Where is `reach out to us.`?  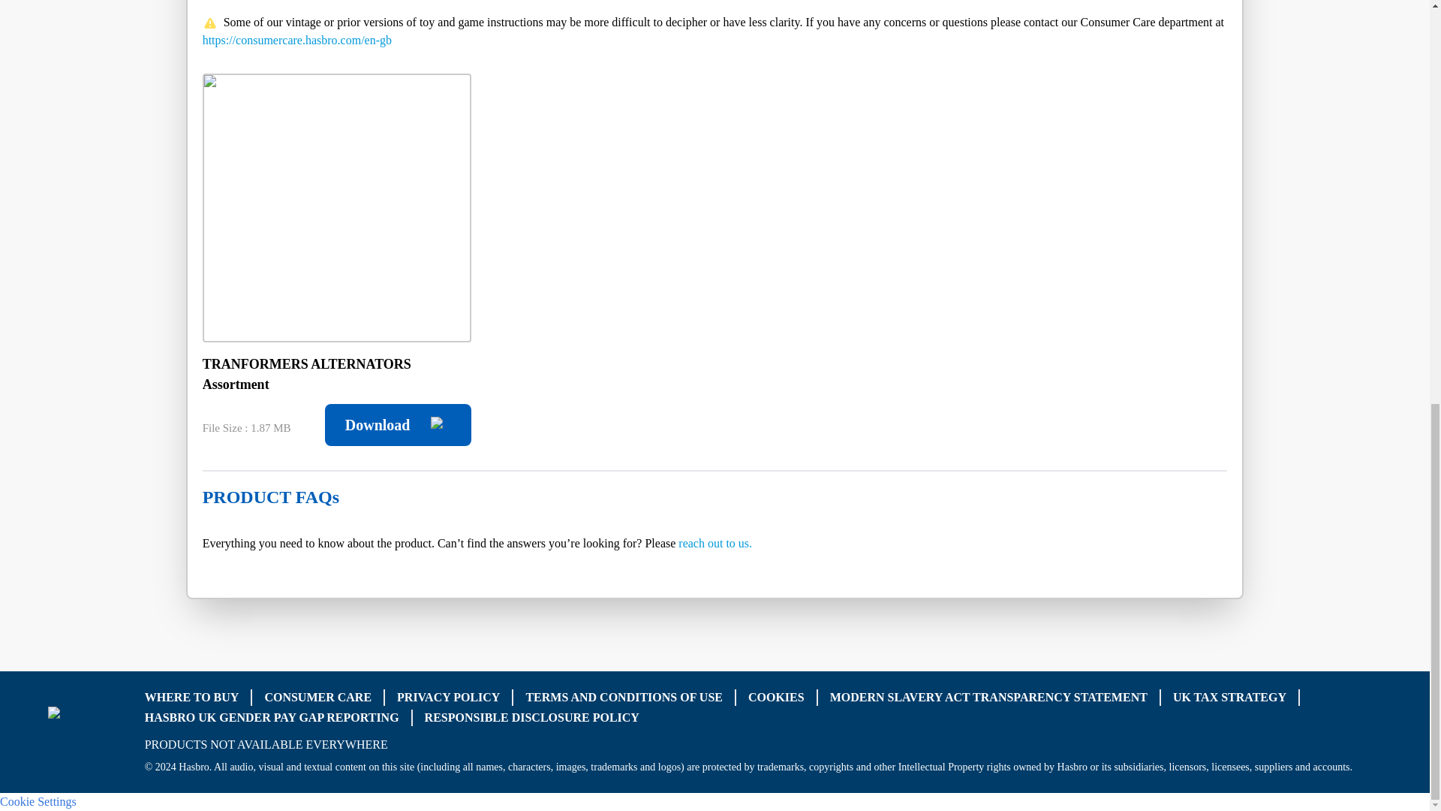
reach out to us. is located at coordinates (715, 543).